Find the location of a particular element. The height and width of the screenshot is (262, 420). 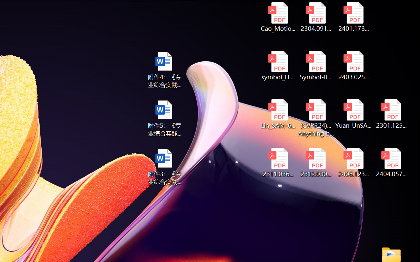

Turn cookies on or off - Computer - Google Account Help is located at coordinates (238, 7).